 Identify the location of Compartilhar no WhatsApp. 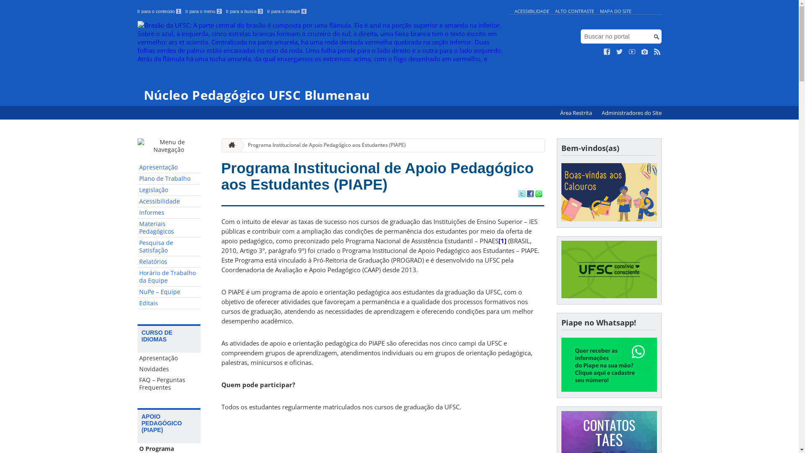
(538, 195).